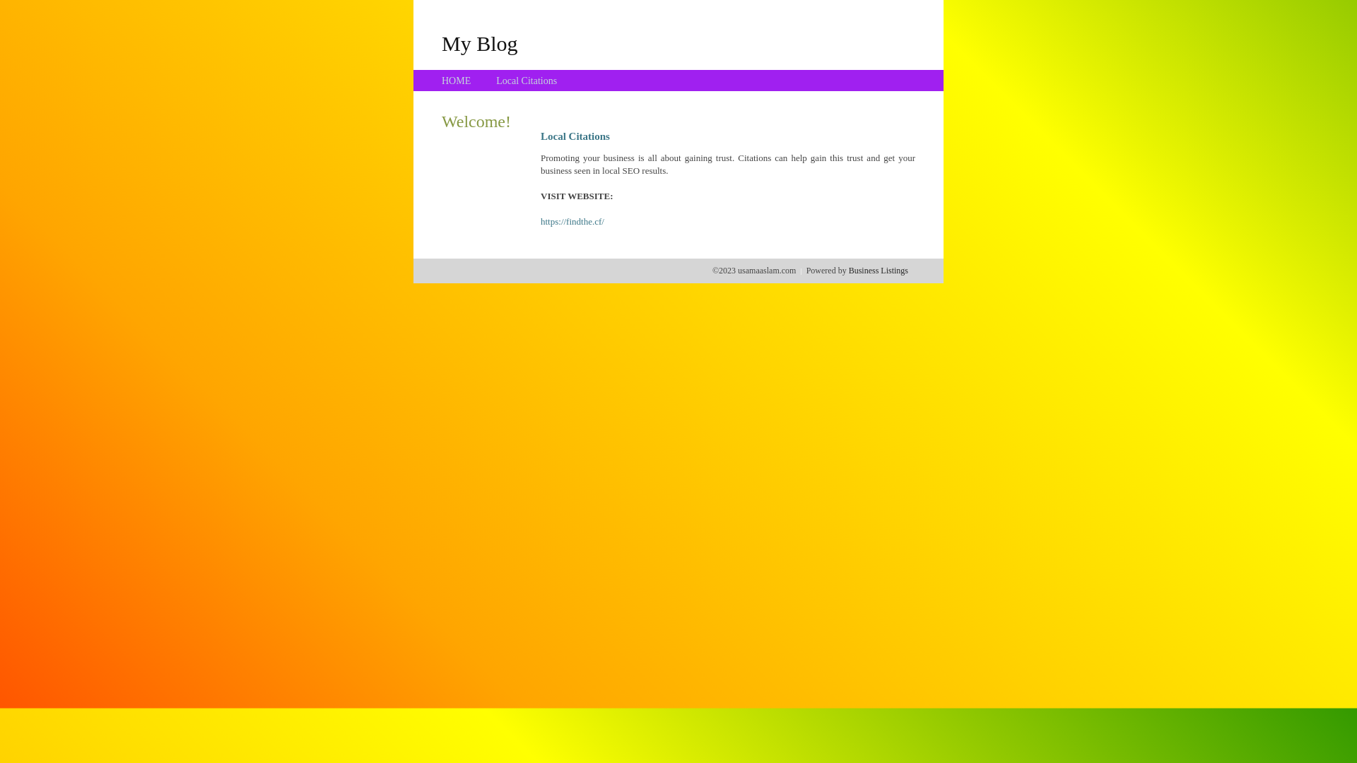  I want to click on https://findthe.cf/, so click(572, 222).